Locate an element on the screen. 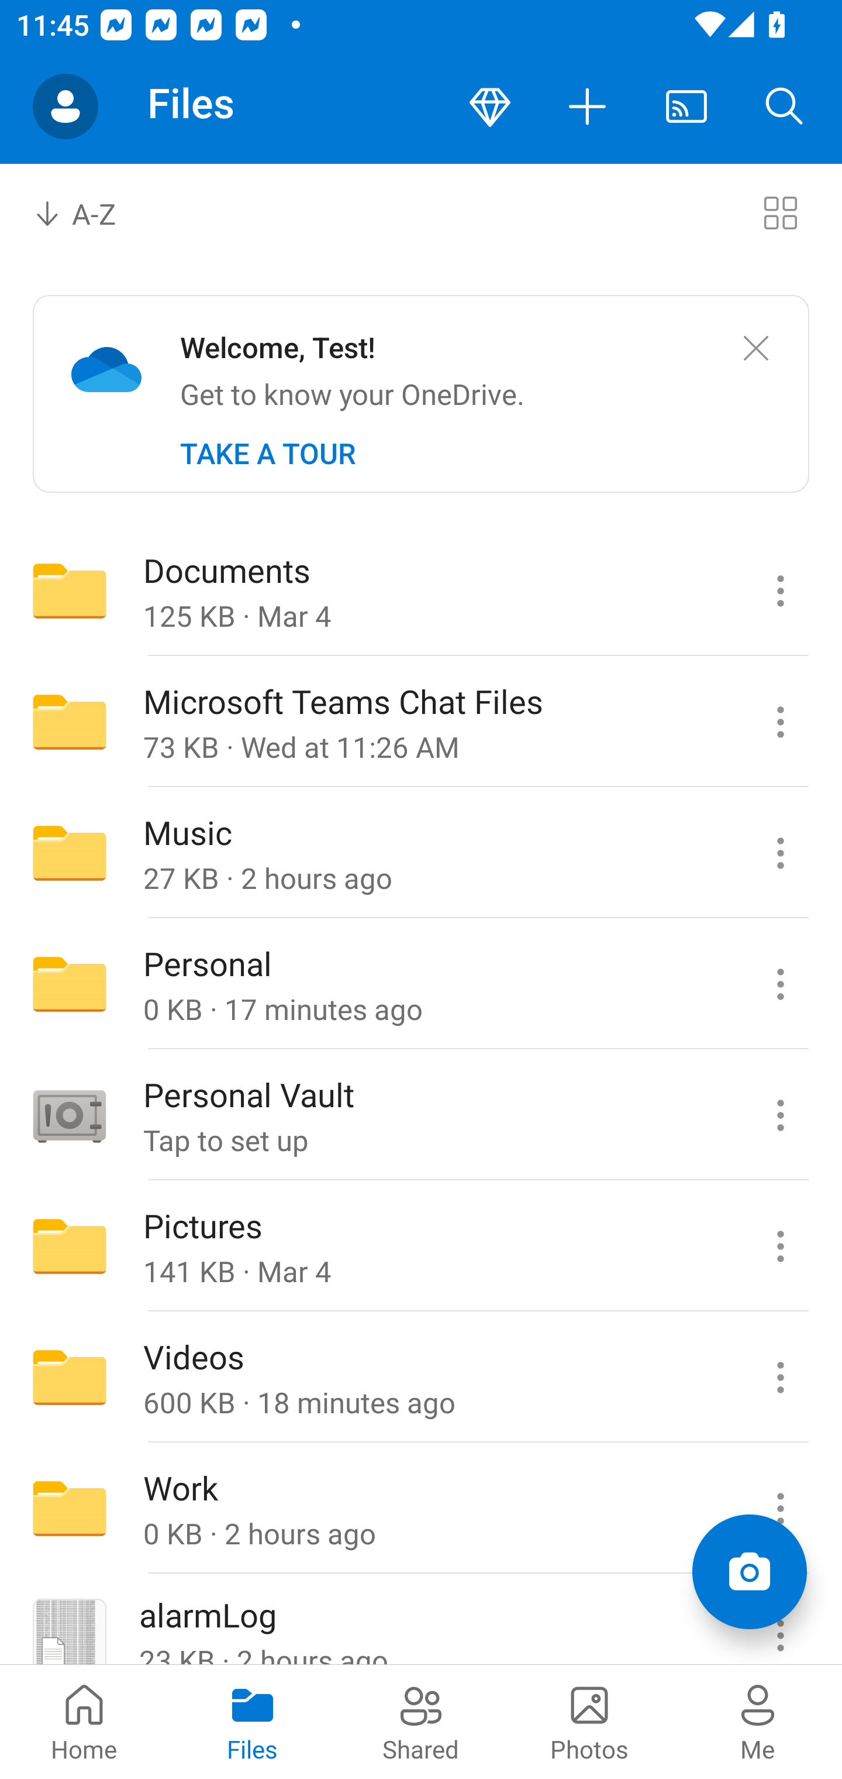 This screenshot has width=842, height=1779. Folder Documents 125 KB · Mar 4 Documents commands is located at coordinates (421, 590).